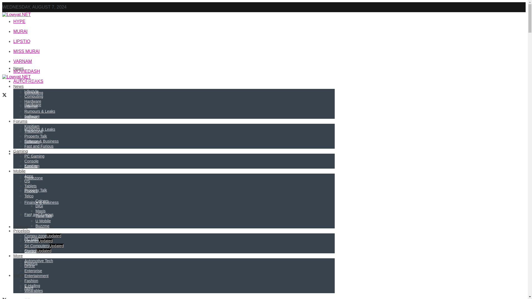 This screenshot has height=299, width=532. Describe the element at coordinates (21, 31) in the screenshot. I see `MURAI` at that location.